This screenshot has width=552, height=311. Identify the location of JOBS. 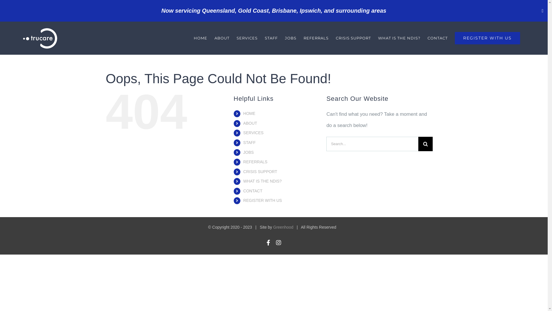
(291, 38).